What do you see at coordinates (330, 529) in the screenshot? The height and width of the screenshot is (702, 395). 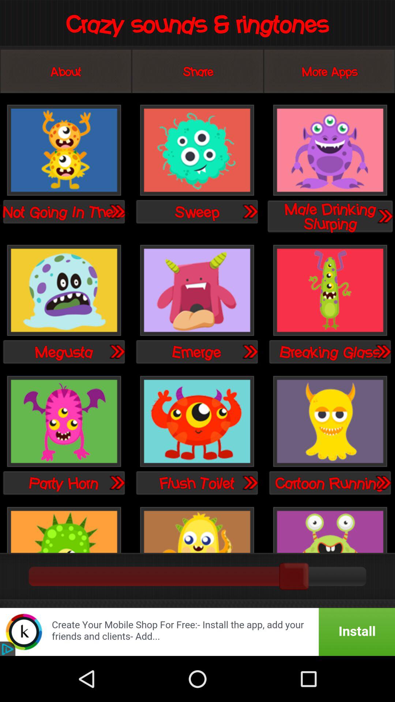 I see `its the crazy one` at bounding box center [330, 529].